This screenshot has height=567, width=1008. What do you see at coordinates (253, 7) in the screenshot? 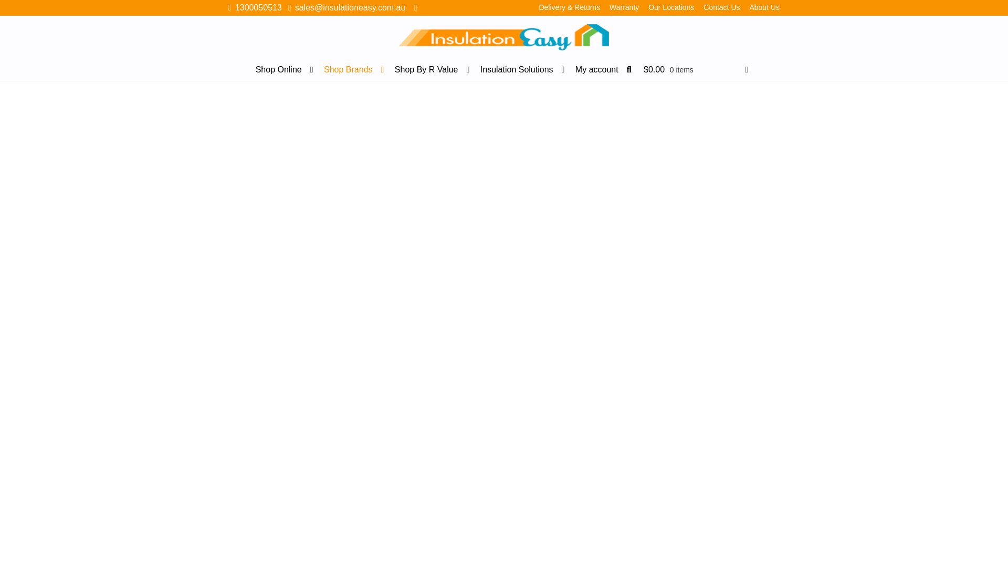
I see `1300050513` at bounding box center [253, 7].